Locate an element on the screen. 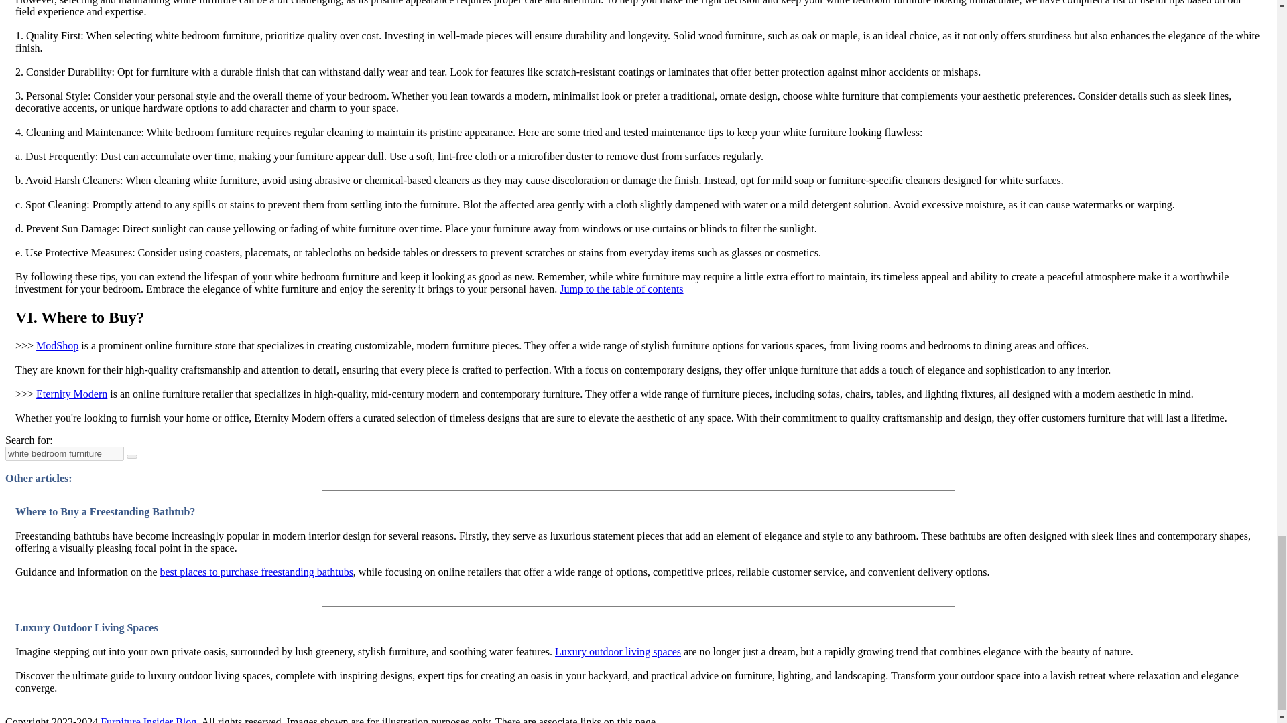  Eternity Modern is located at coordinates (71, 394).